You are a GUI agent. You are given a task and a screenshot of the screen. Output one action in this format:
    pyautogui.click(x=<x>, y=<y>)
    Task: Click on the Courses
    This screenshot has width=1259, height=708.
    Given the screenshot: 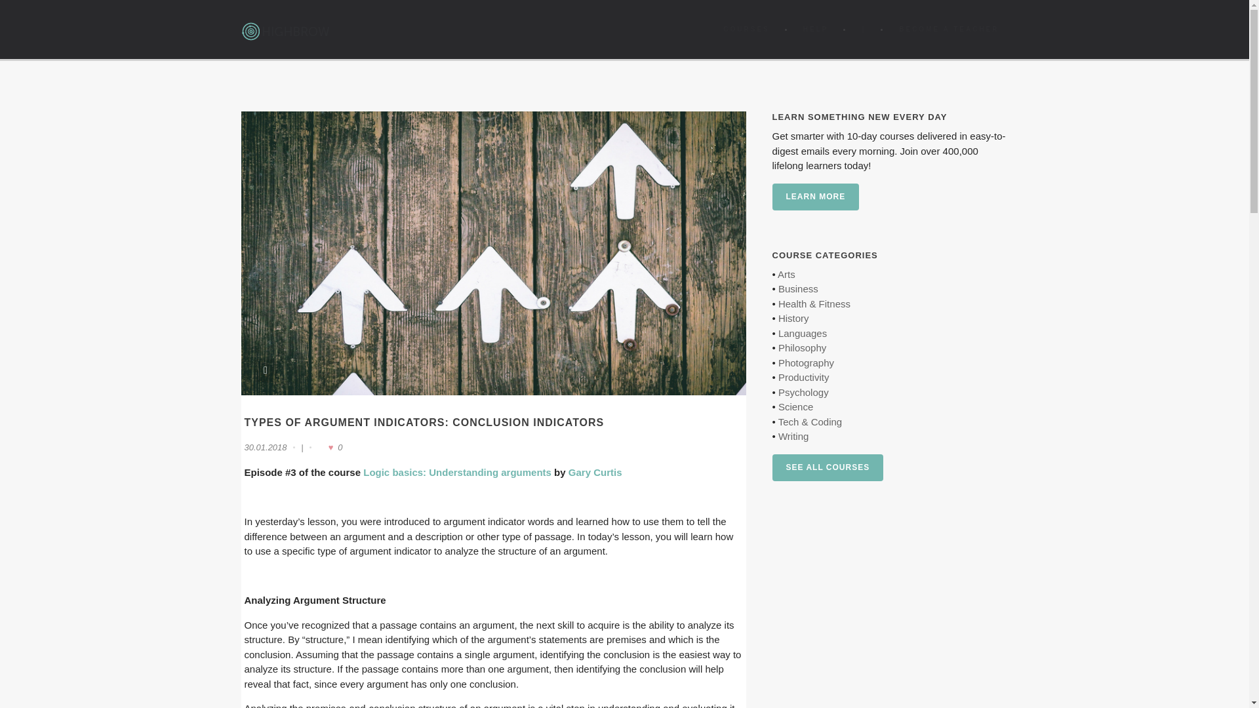 What is the action you would take?
    pyautogui.click(x=746, y=29)
    